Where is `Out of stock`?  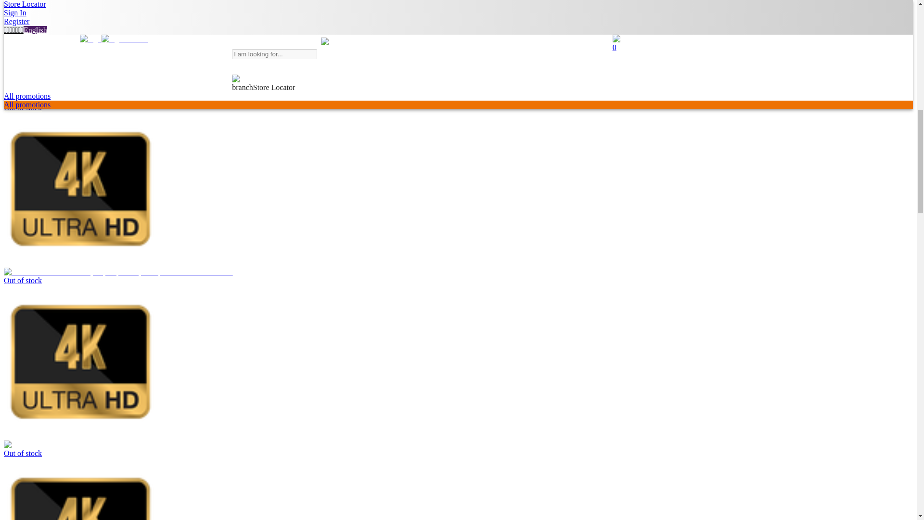
Out of stock is located at coordinates (130, 449).